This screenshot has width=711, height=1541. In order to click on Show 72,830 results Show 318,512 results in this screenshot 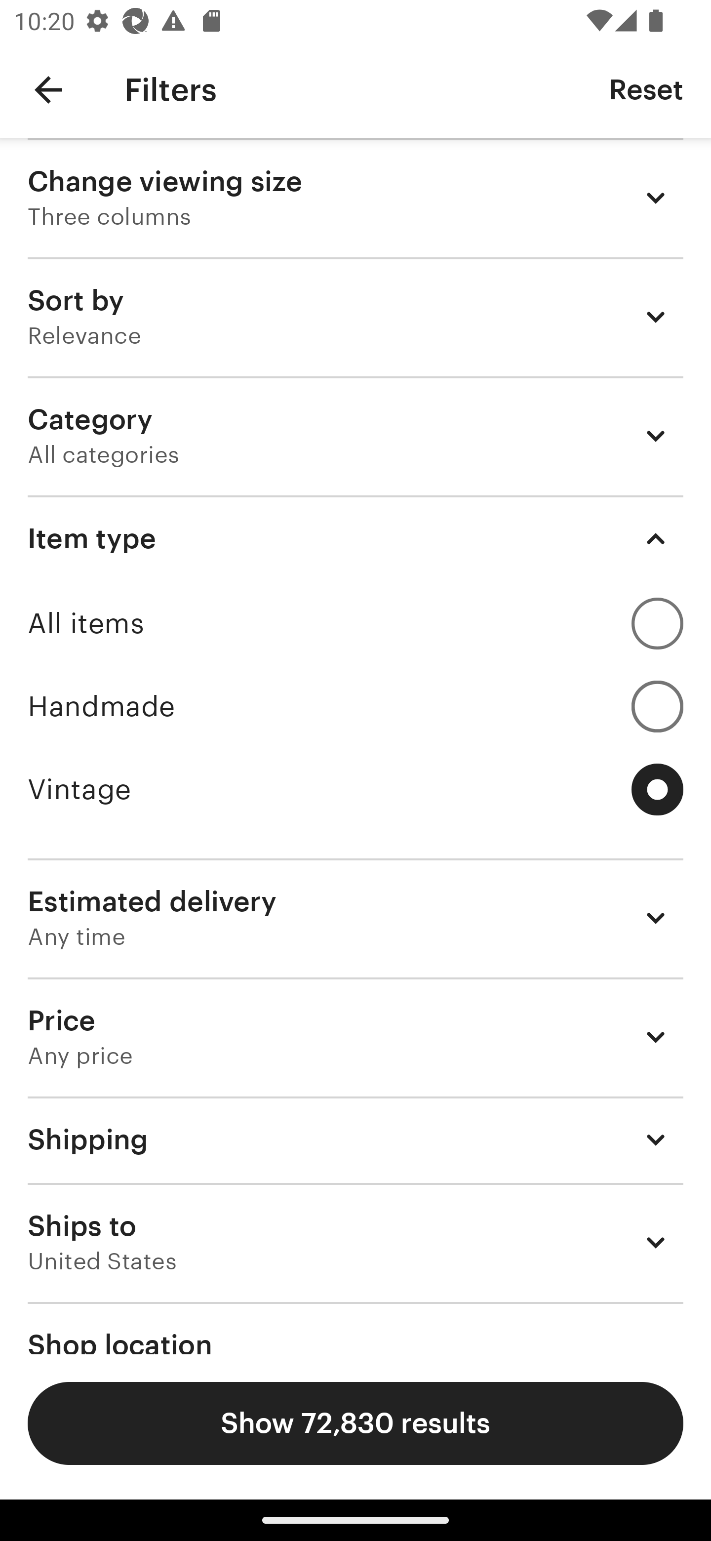, I will do `click(355, 1423)`.